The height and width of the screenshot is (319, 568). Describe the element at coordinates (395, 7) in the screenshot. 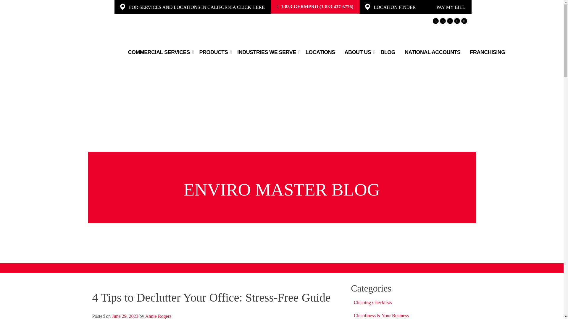

I see `LOCATION FINDER` at that location.